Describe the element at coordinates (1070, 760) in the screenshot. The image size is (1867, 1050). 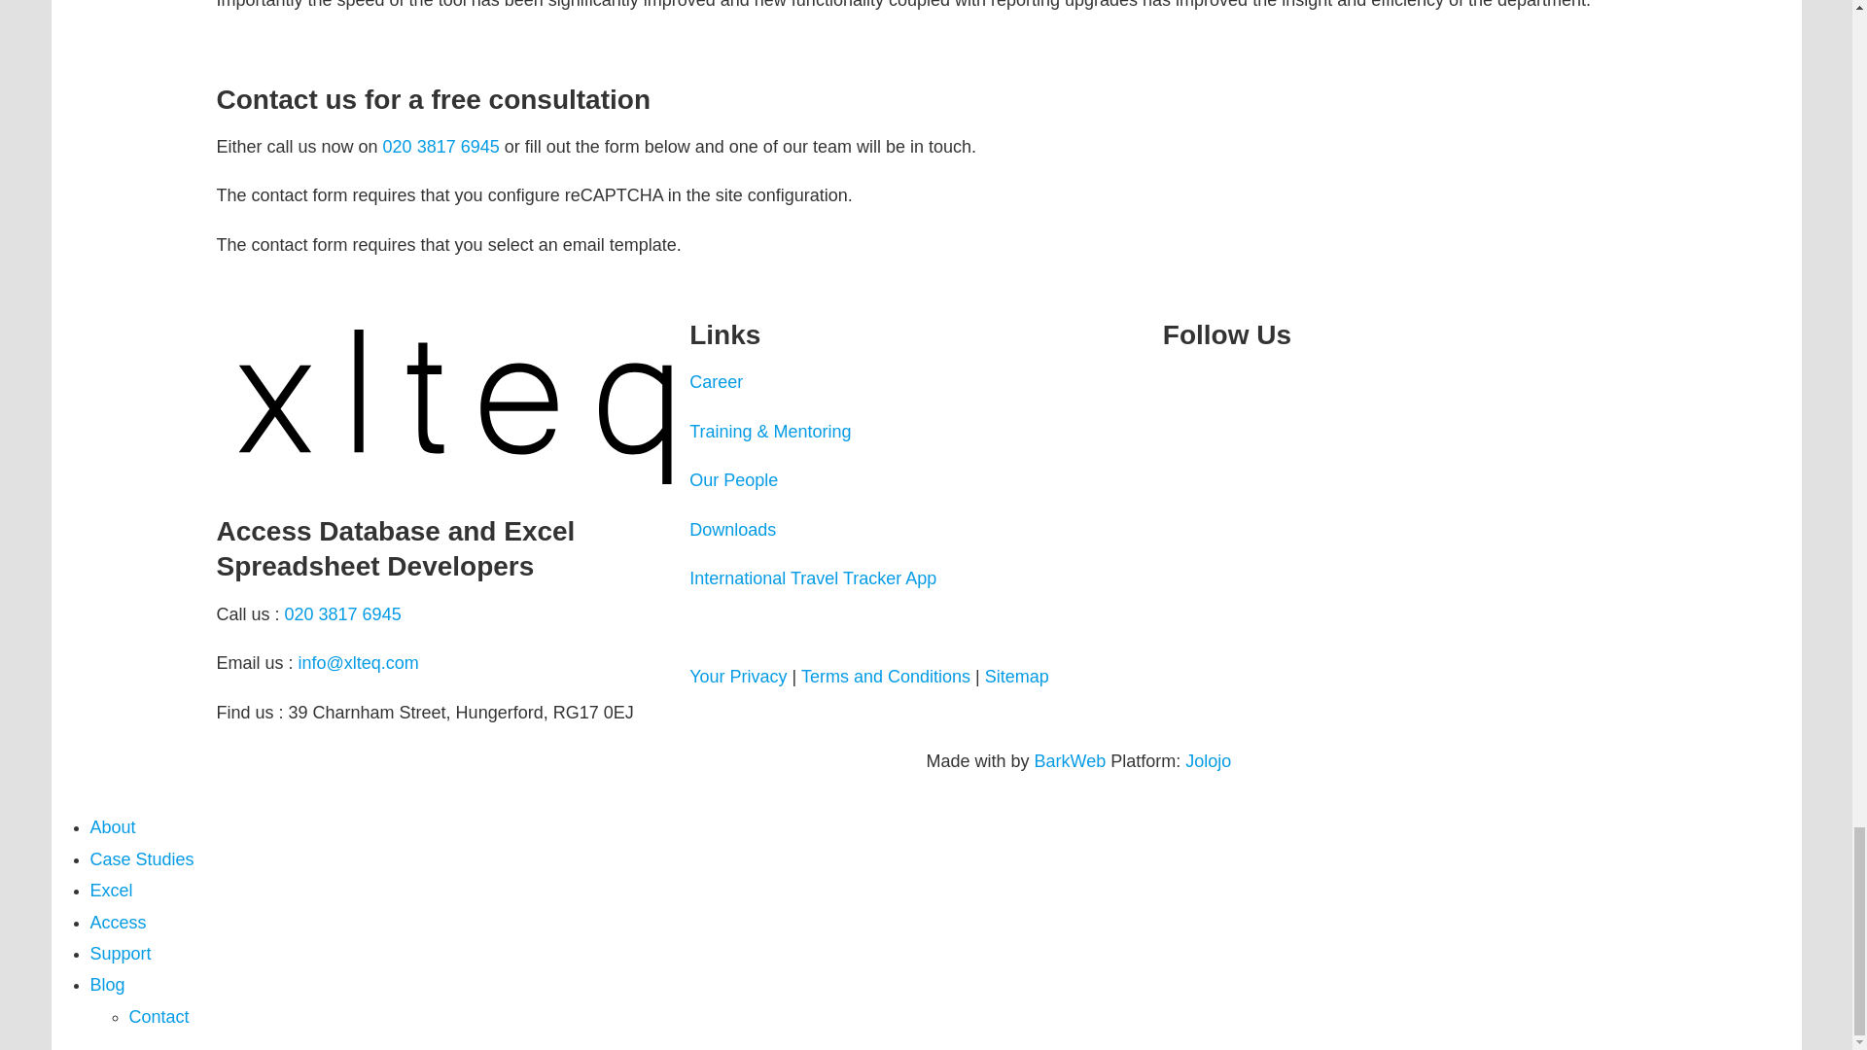
I see `BarkWeb` at that location.